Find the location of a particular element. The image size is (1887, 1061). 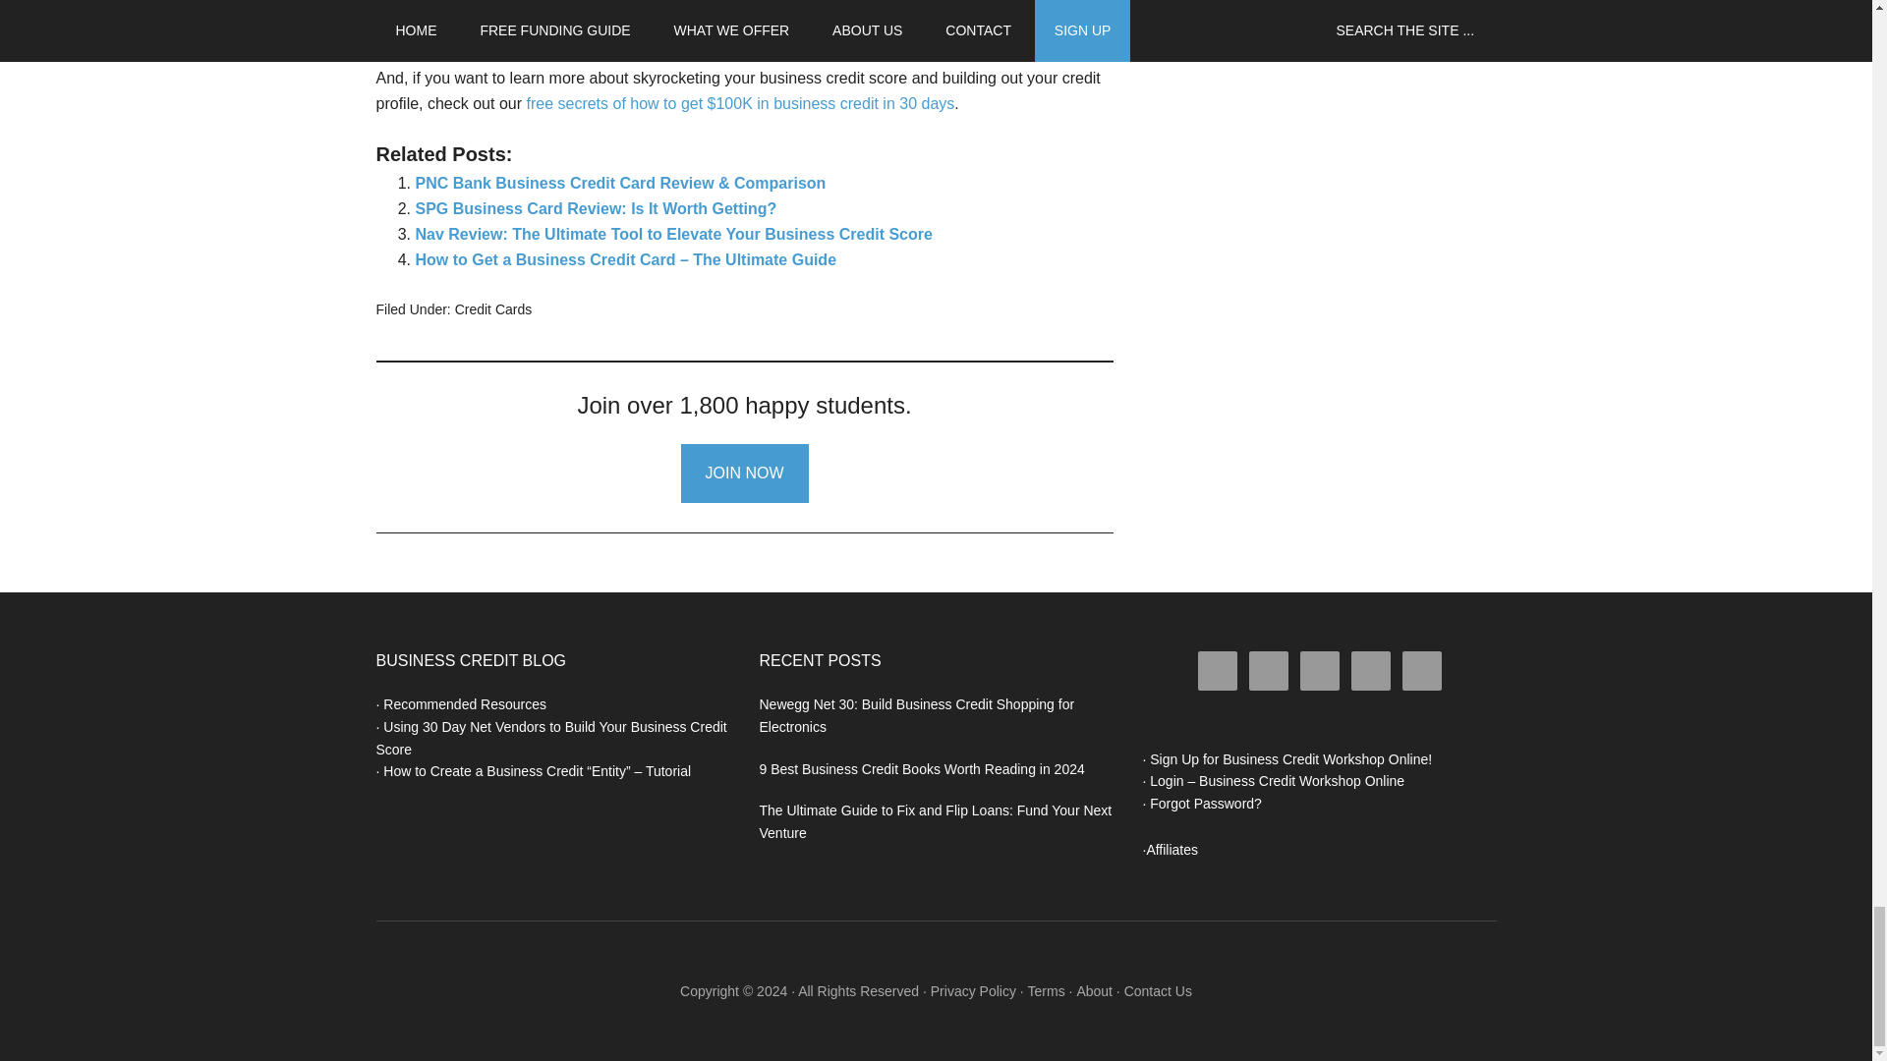

SPG Business Card Review: Is It Worth Getting? is located at coordinates (596, 208).